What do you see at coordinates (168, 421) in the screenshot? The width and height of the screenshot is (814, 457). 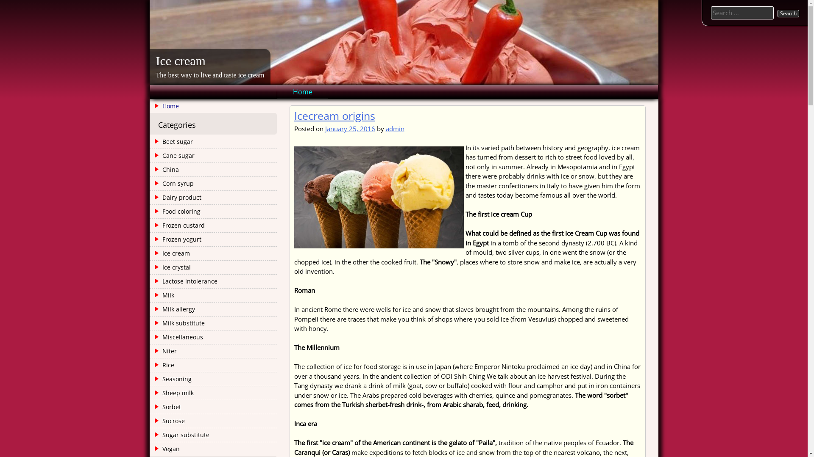 I see `Sucrose` at bounding box center [168, 421].